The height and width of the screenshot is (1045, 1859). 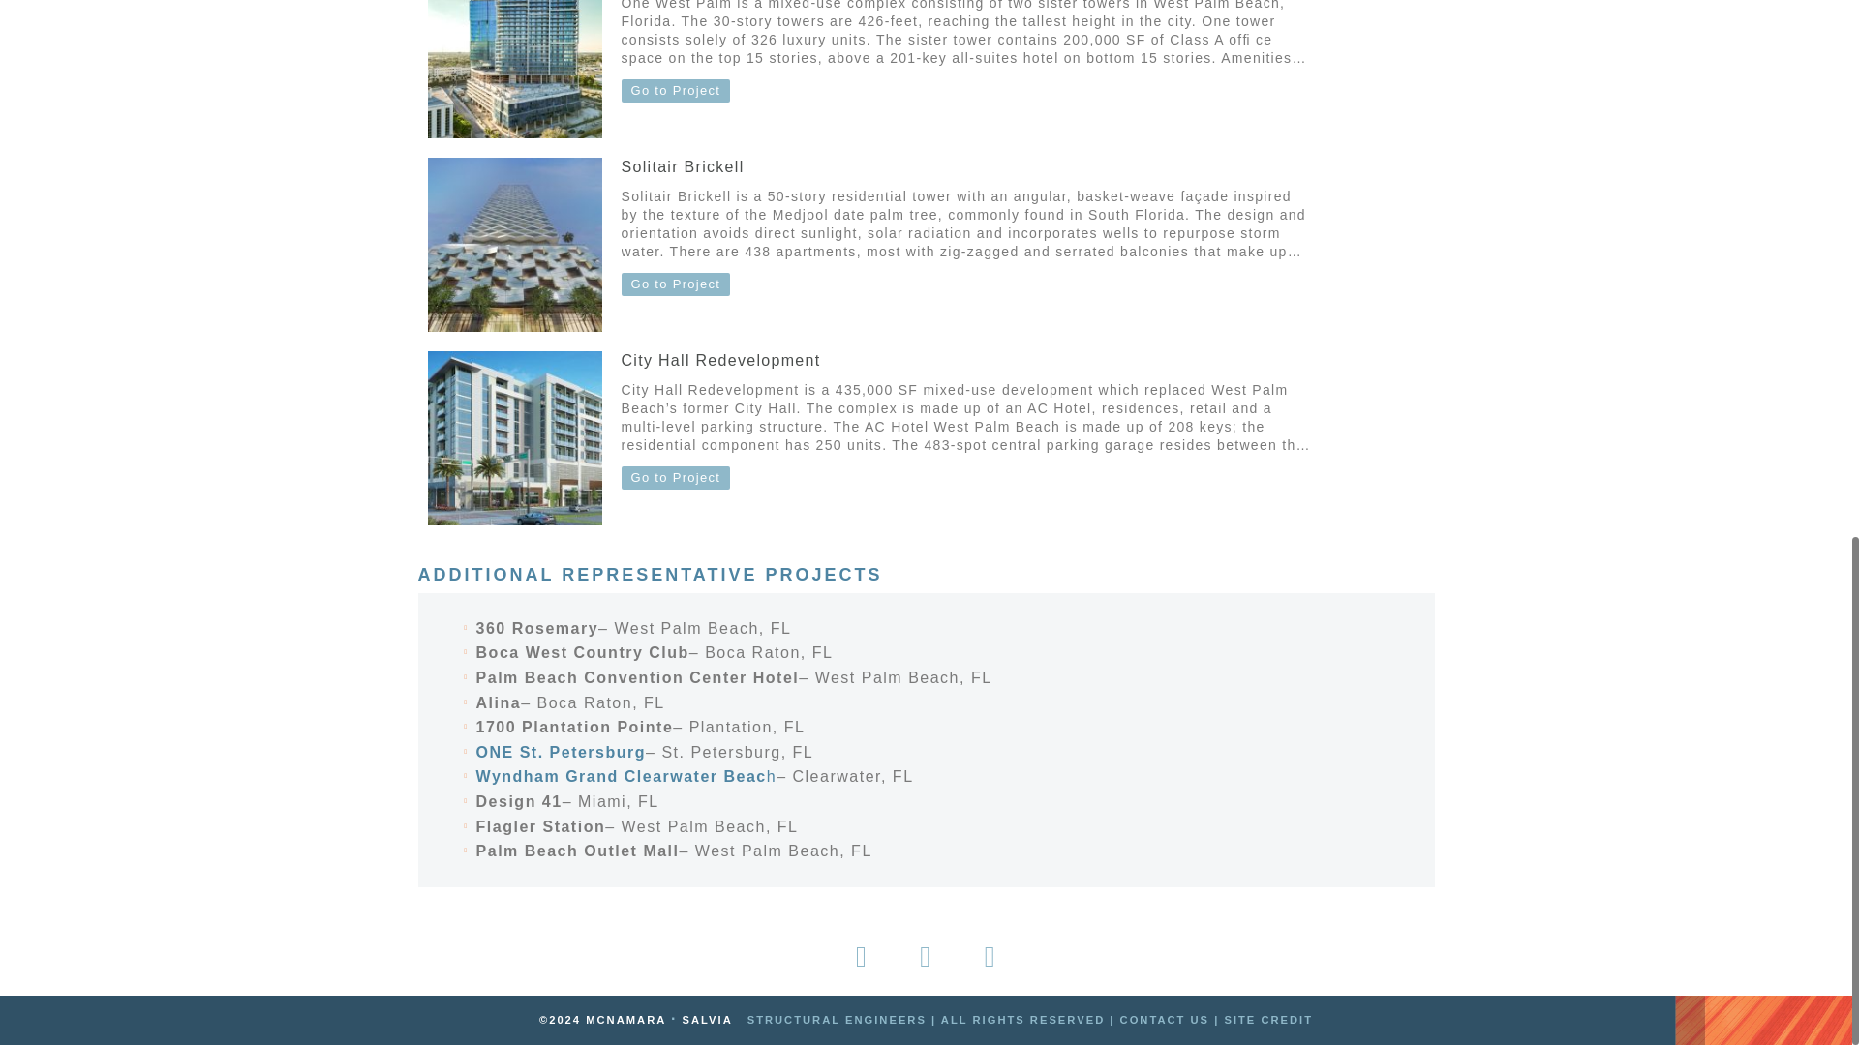 I want to click on Go to Project, so click(x=676, y=478).